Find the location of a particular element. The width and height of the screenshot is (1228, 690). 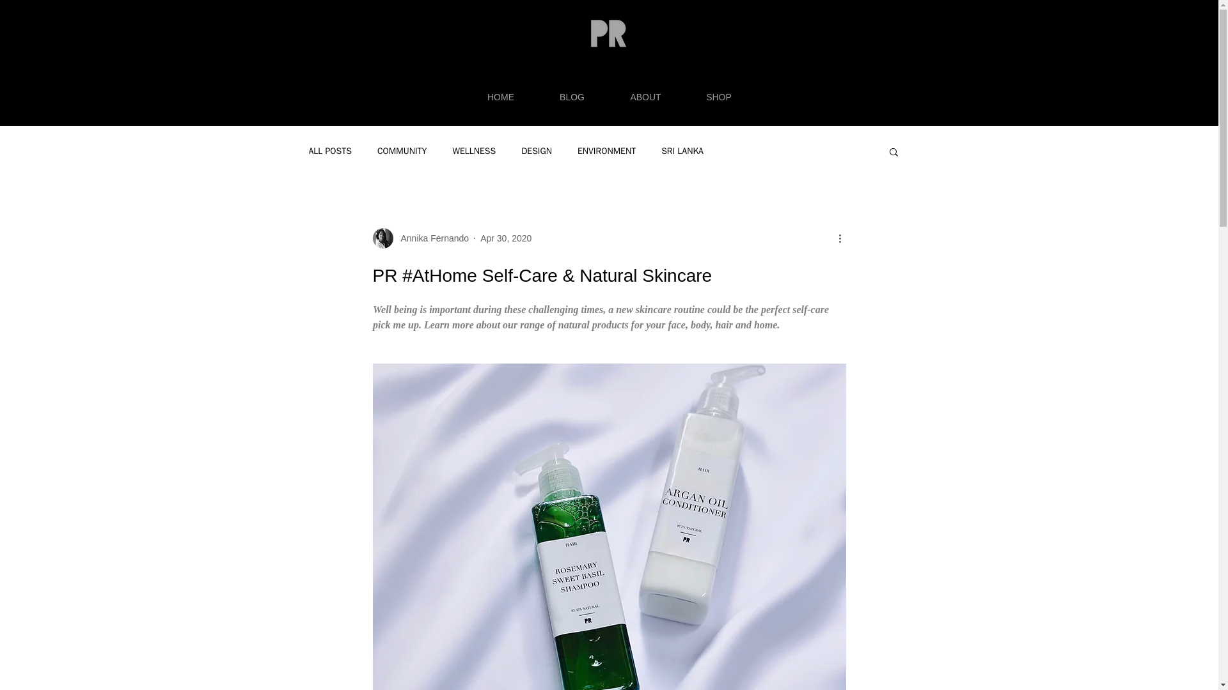

HOME is located at coordinates (500, 97).